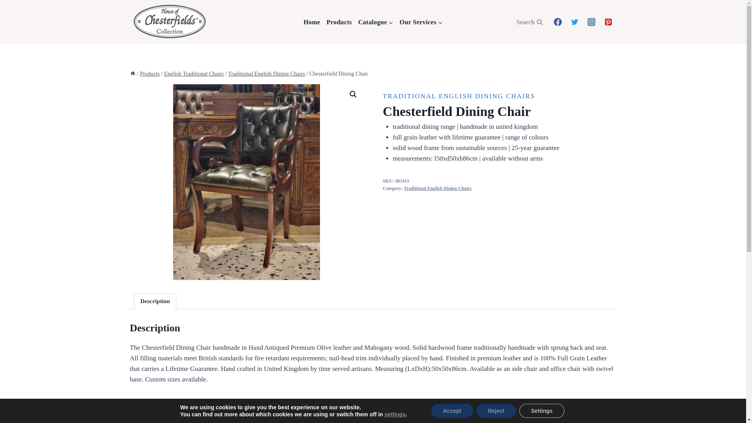 This screenshot has width=752, height=423. I want to click on Search, so click(529, 22).